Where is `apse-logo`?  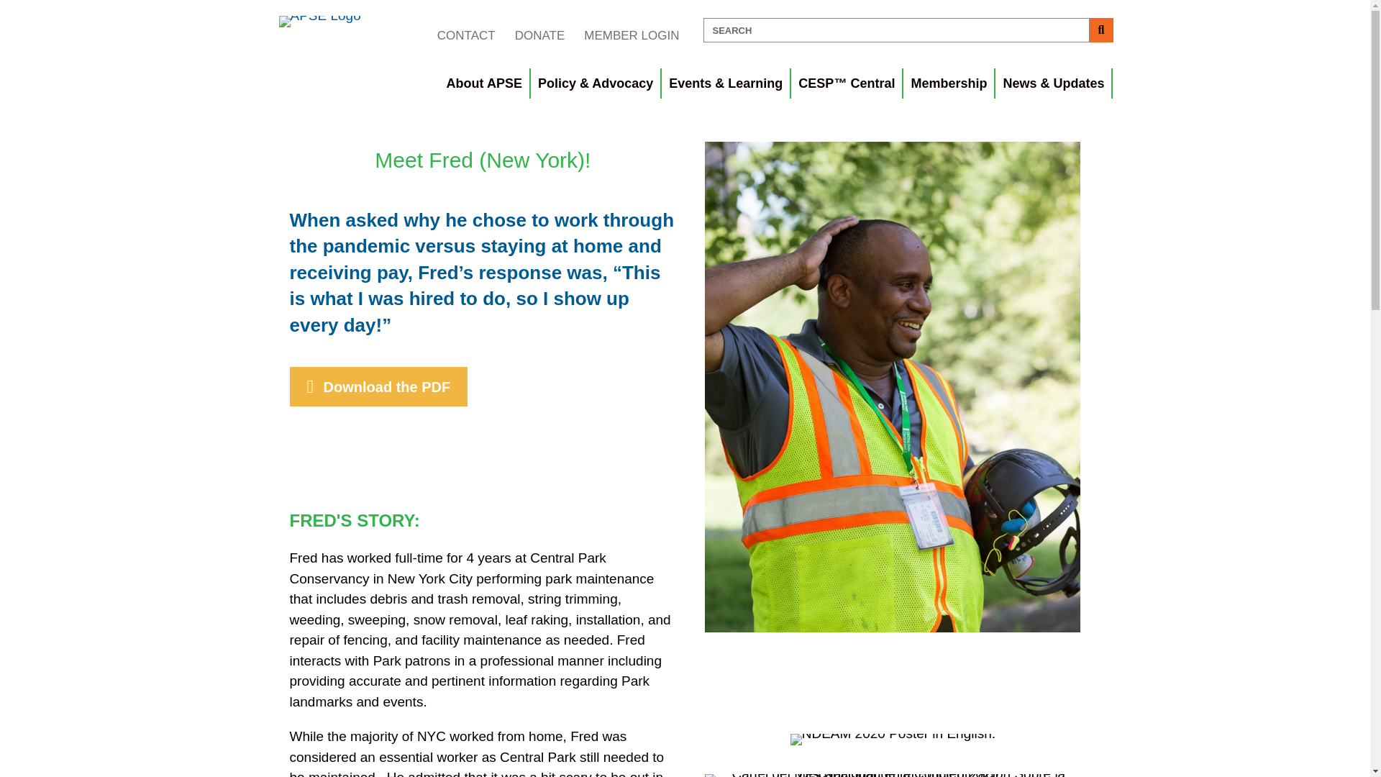
apse-logo is located at coordinates (319, 21).